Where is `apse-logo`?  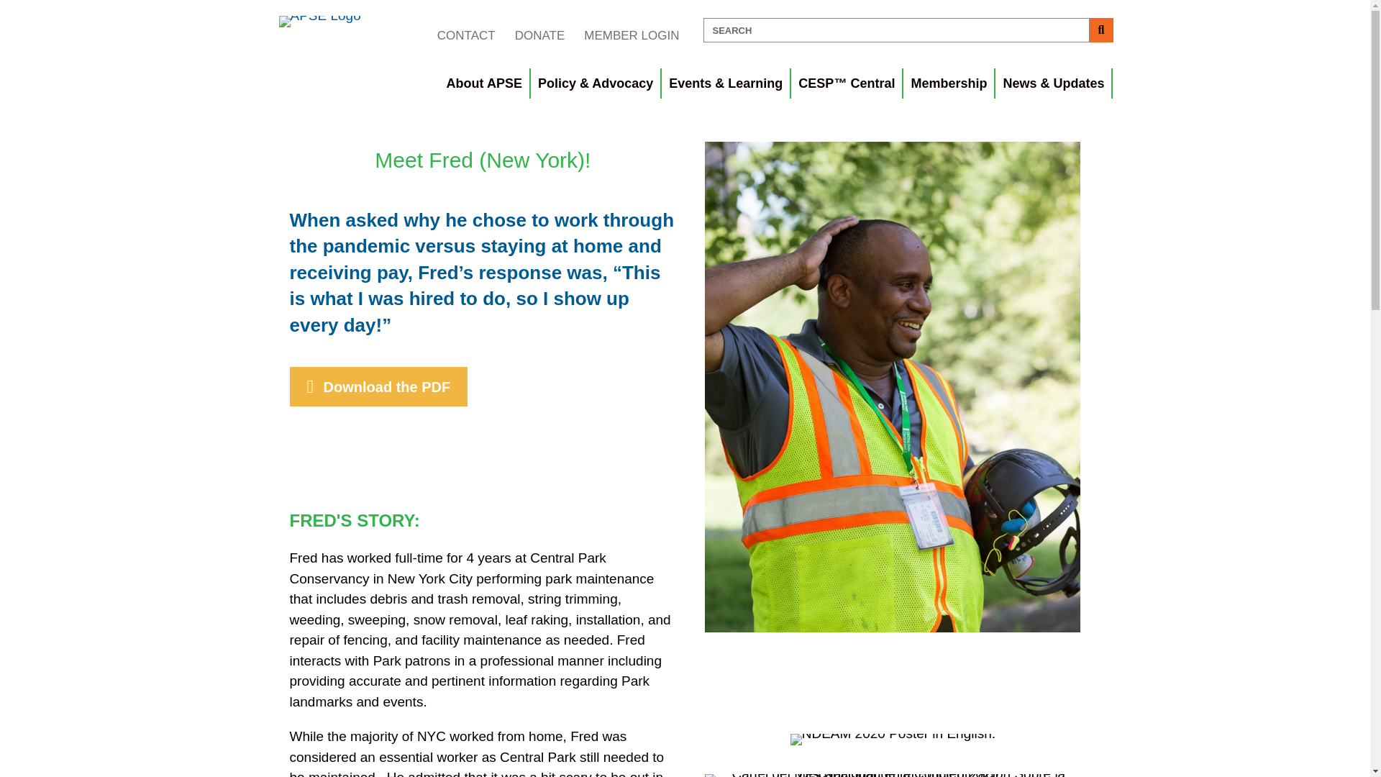
apse-logo is located at coordinates (319, 21).